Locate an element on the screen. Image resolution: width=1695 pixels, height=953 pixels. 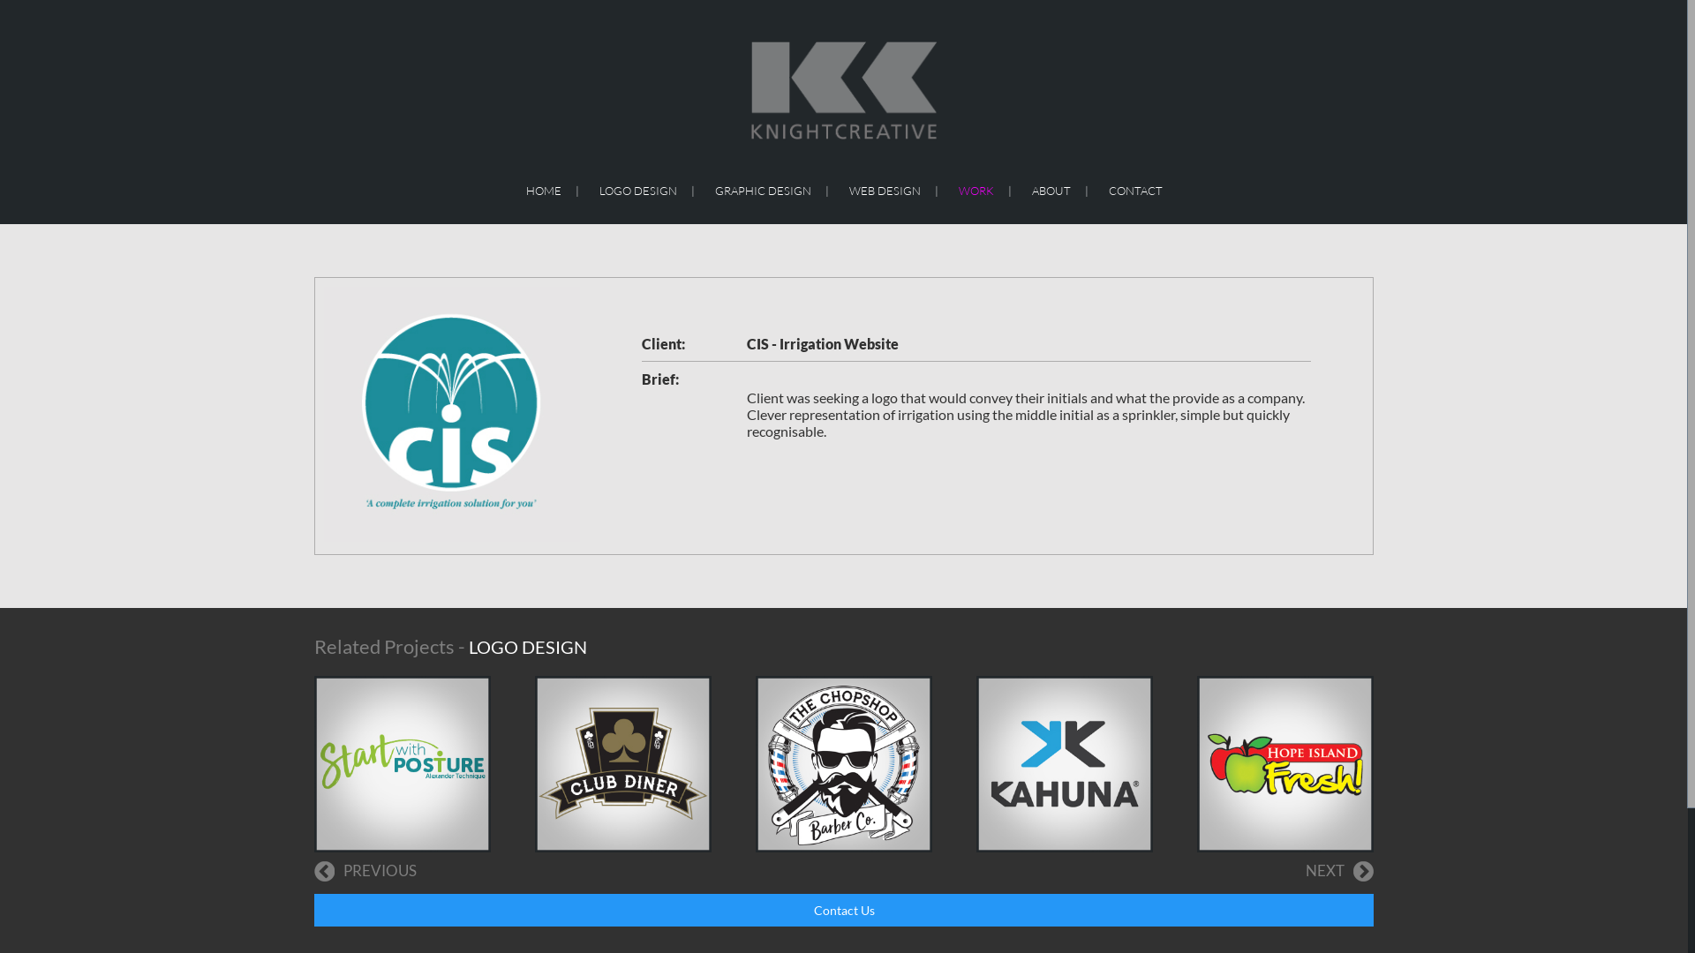
CONTACT is located at coordinates (1135, 191).